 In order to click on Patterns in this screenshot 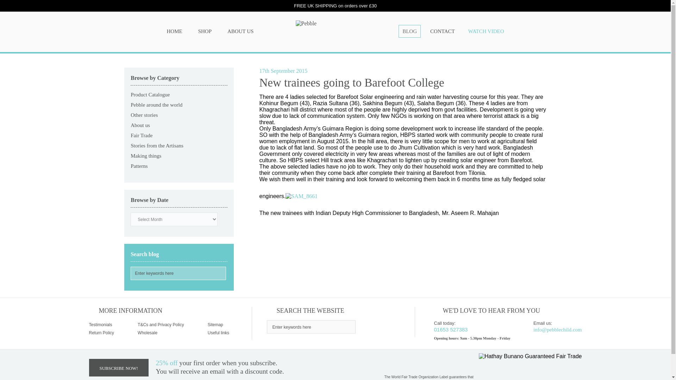, I will do `click(139, 166)`.